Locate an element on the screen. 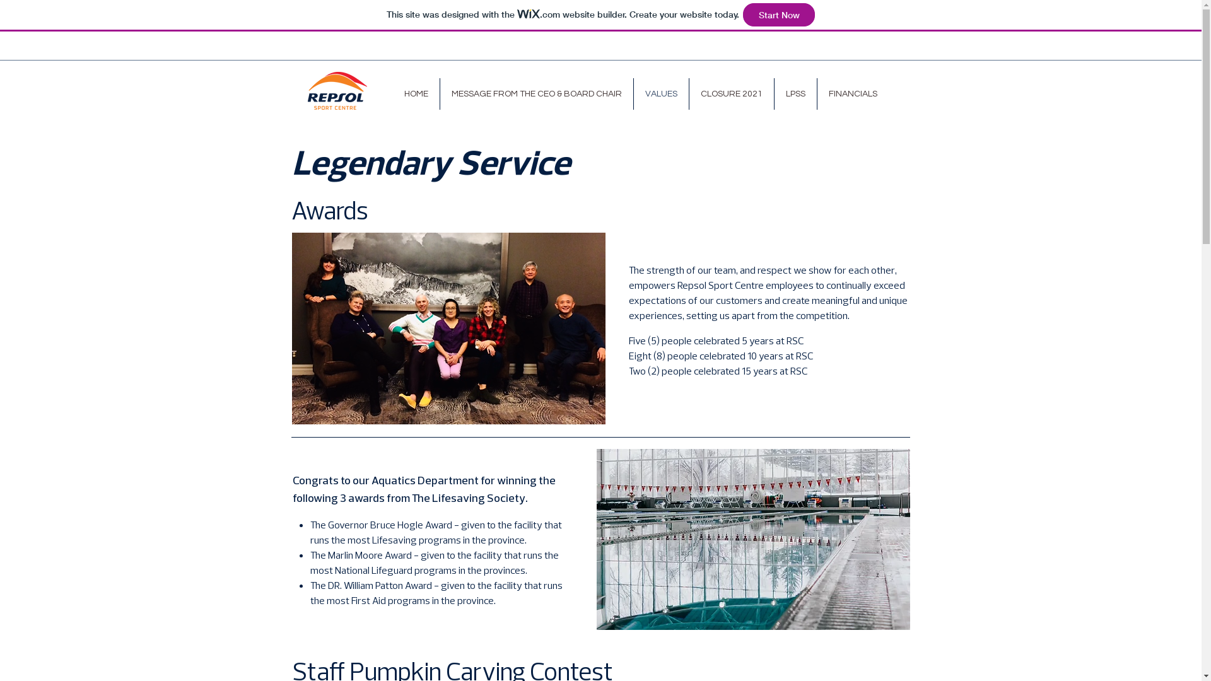 The height and width of the screenshot is (681, 1211). MESSAGE FROM THE CEO & BOARD CHAIR is located at coordinates (537, 94).